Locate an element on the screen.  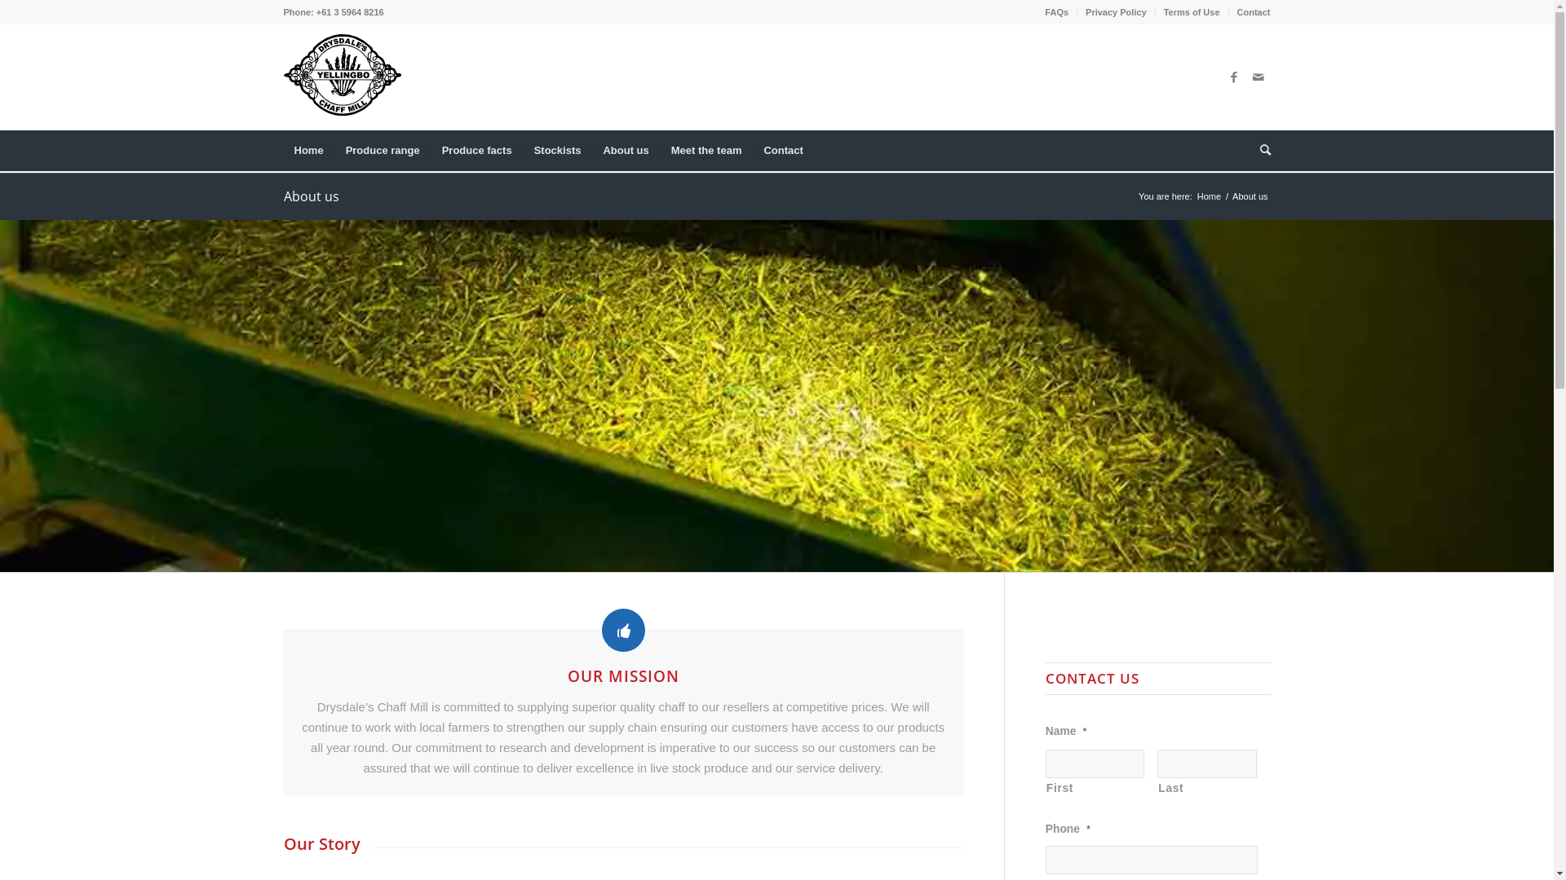
Meet the team is located at coordinates (706, 151).